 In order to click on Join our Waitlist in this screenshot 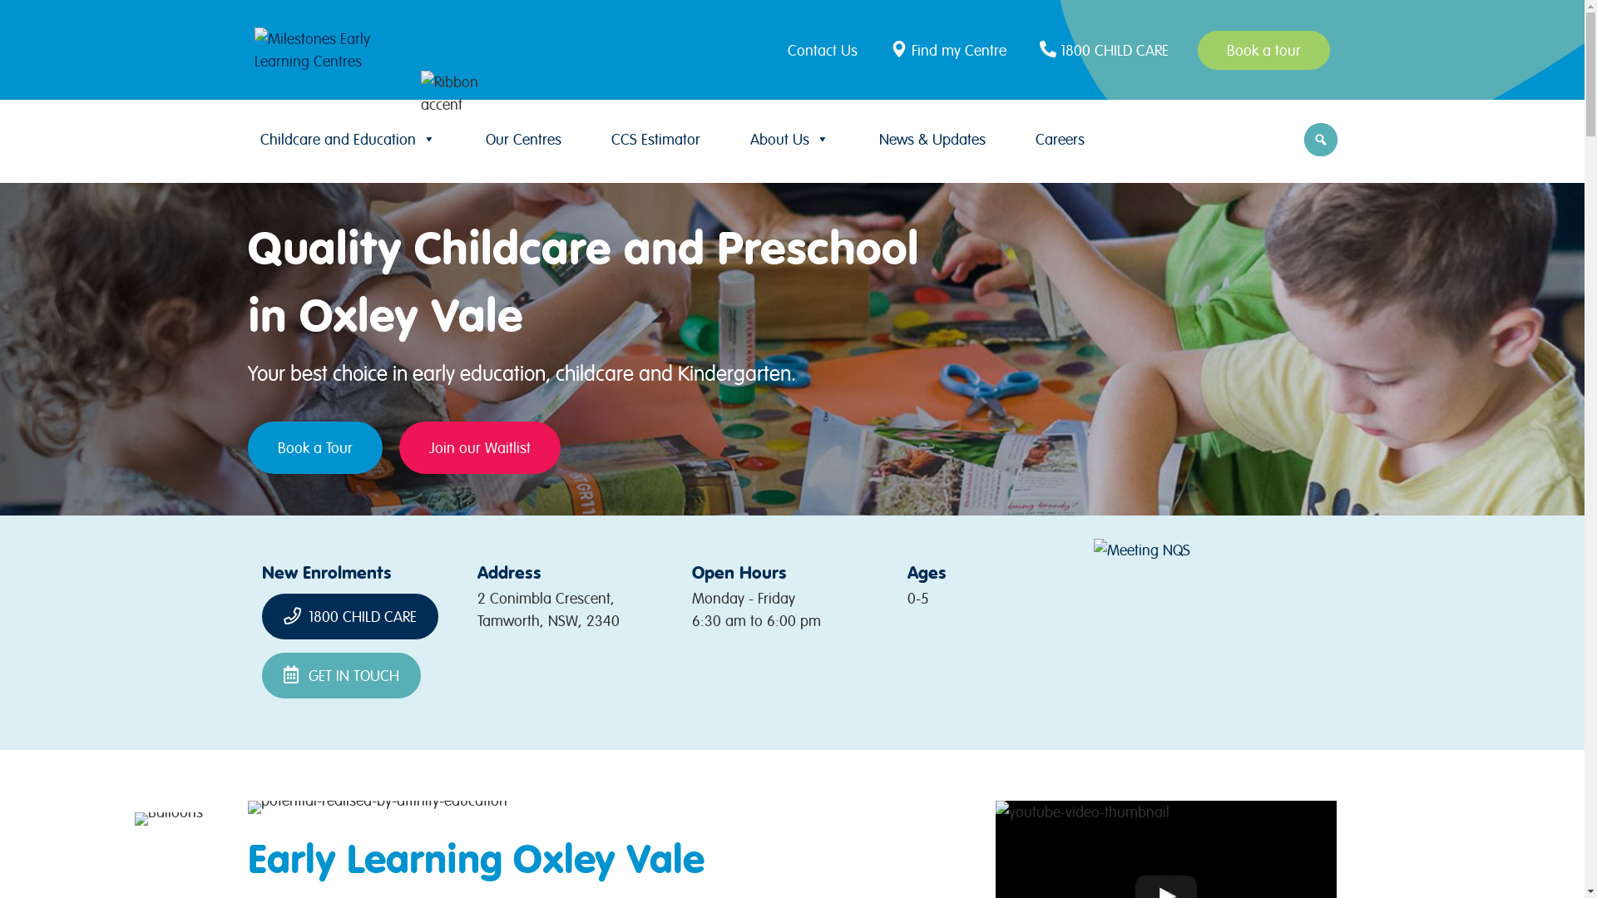, I will do `click(480, 447)`.